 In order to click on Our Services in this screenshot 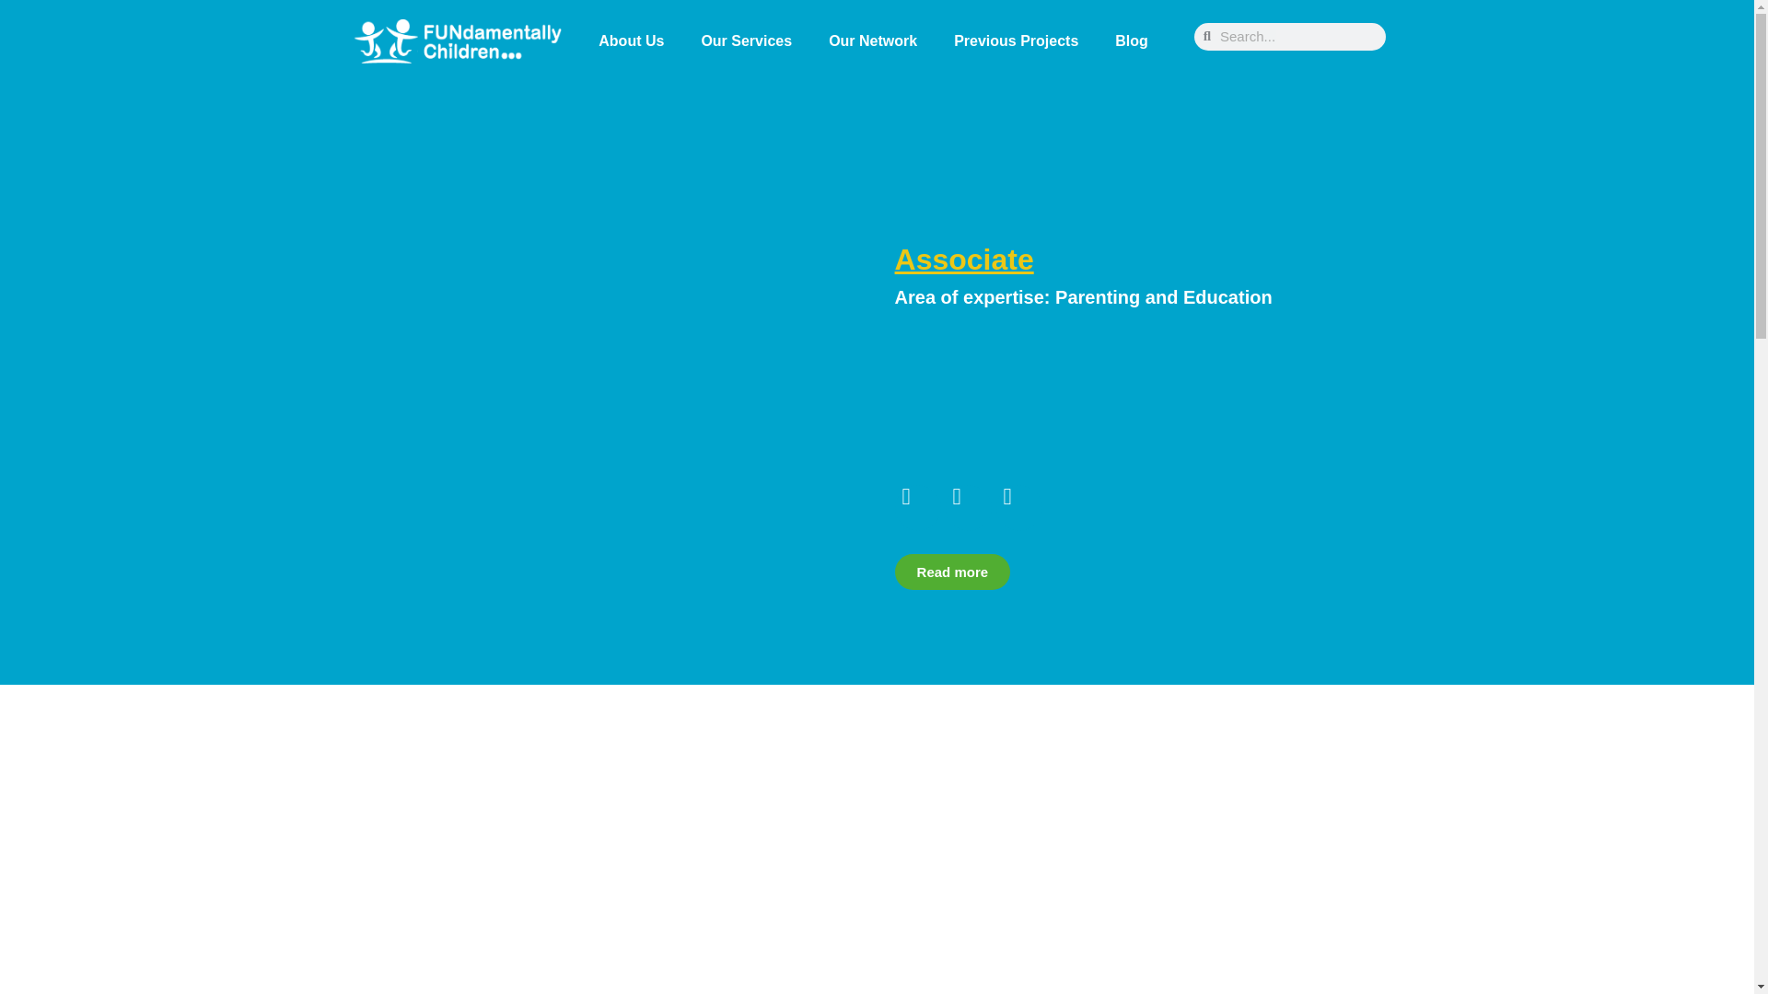, I will do `click(746, 40)`.